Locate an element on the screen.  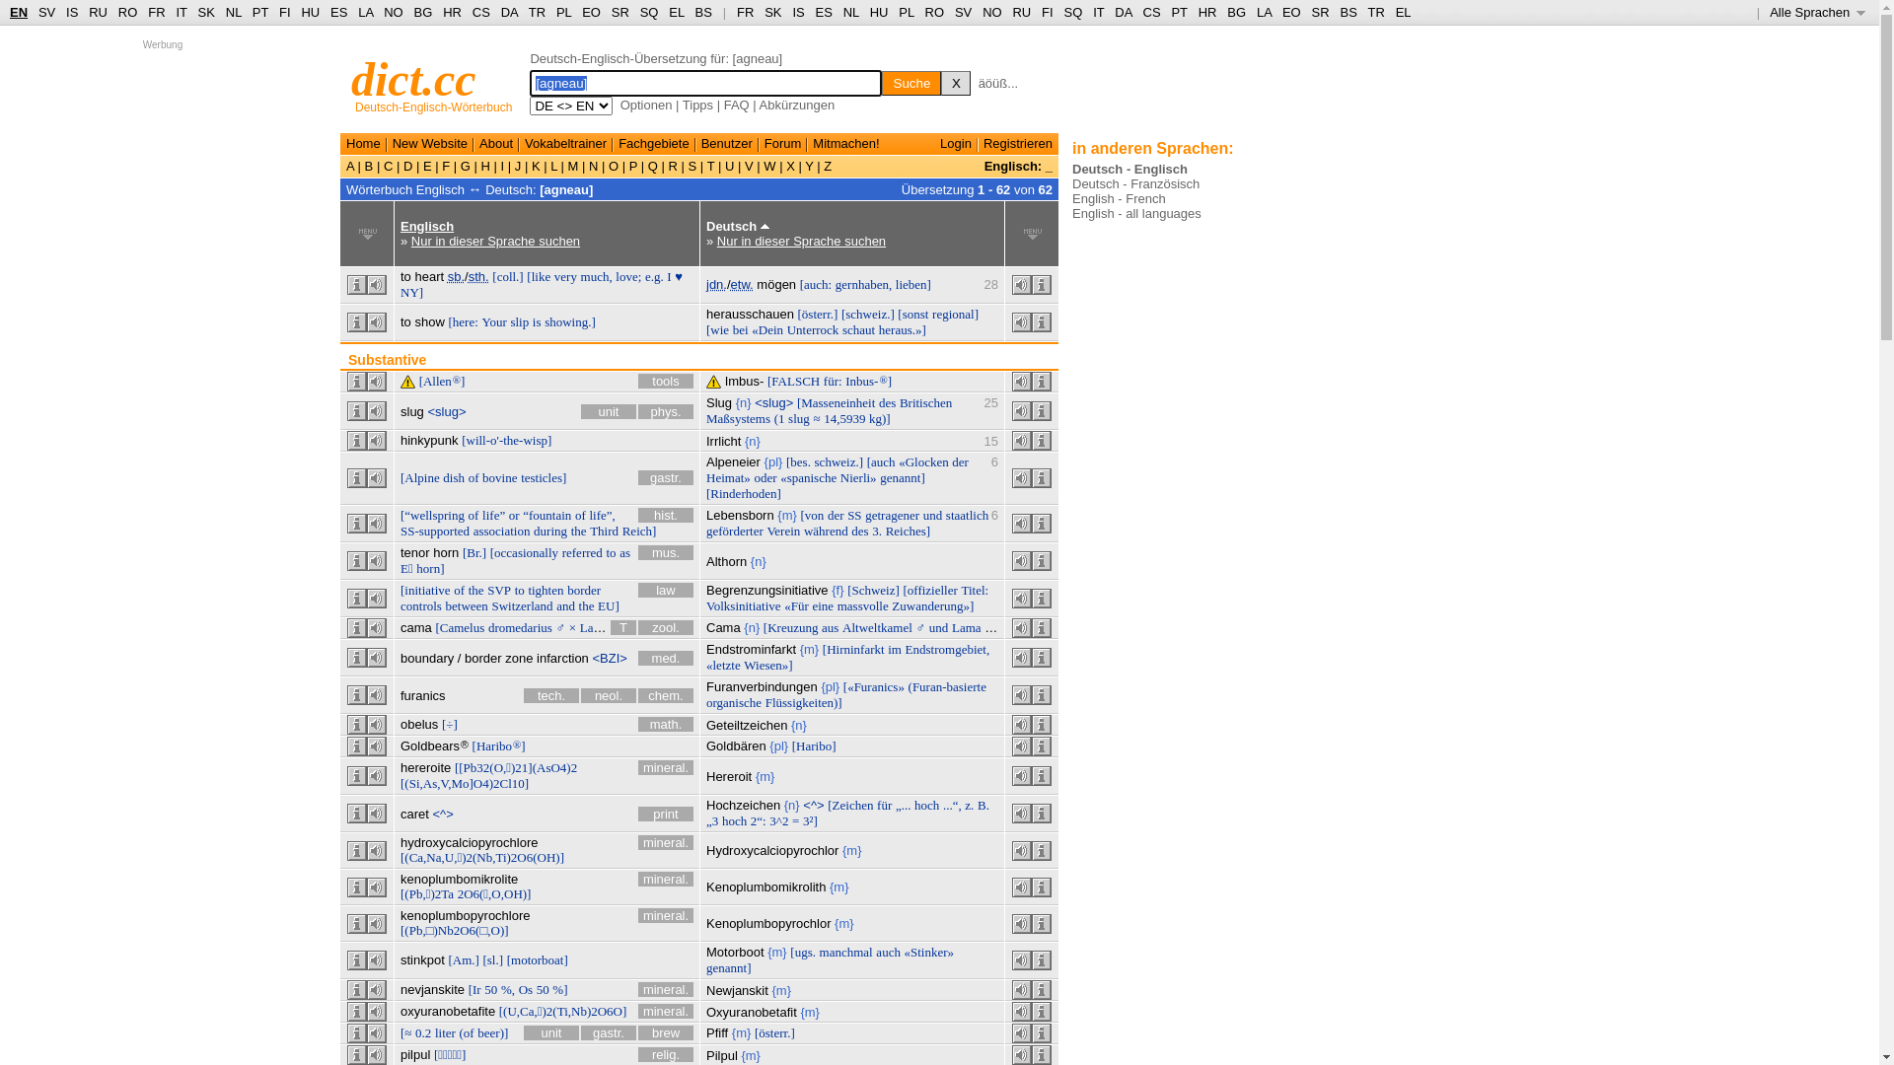
im is located at coordinates (895, 649).